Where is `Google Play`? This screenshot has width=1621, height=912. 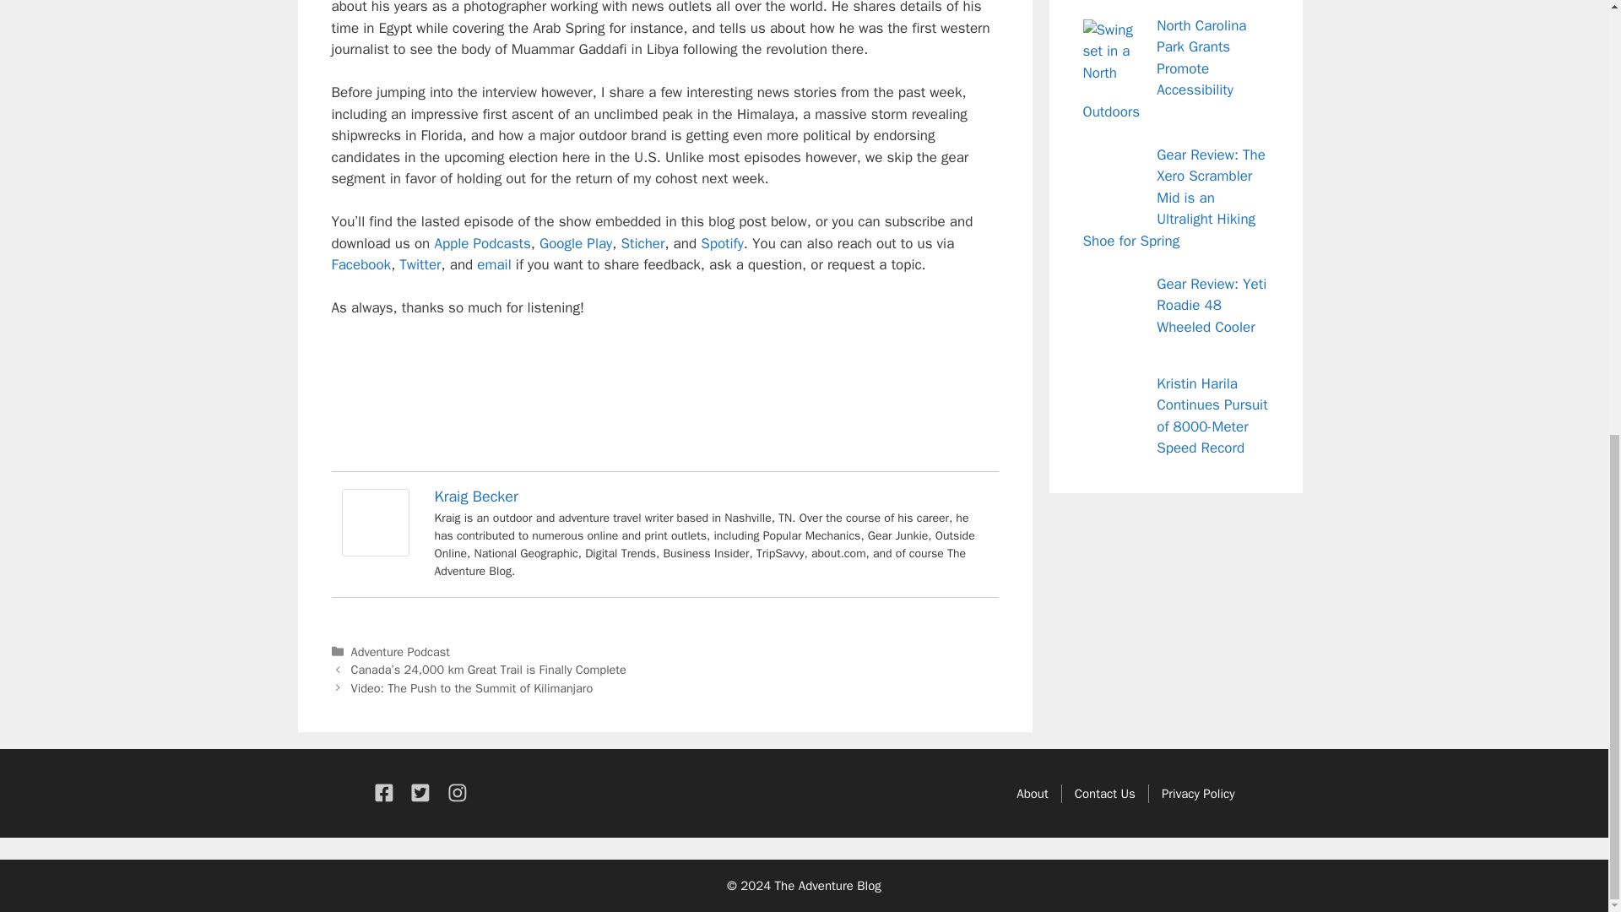
Google Play is located at coordinates (576, 243).